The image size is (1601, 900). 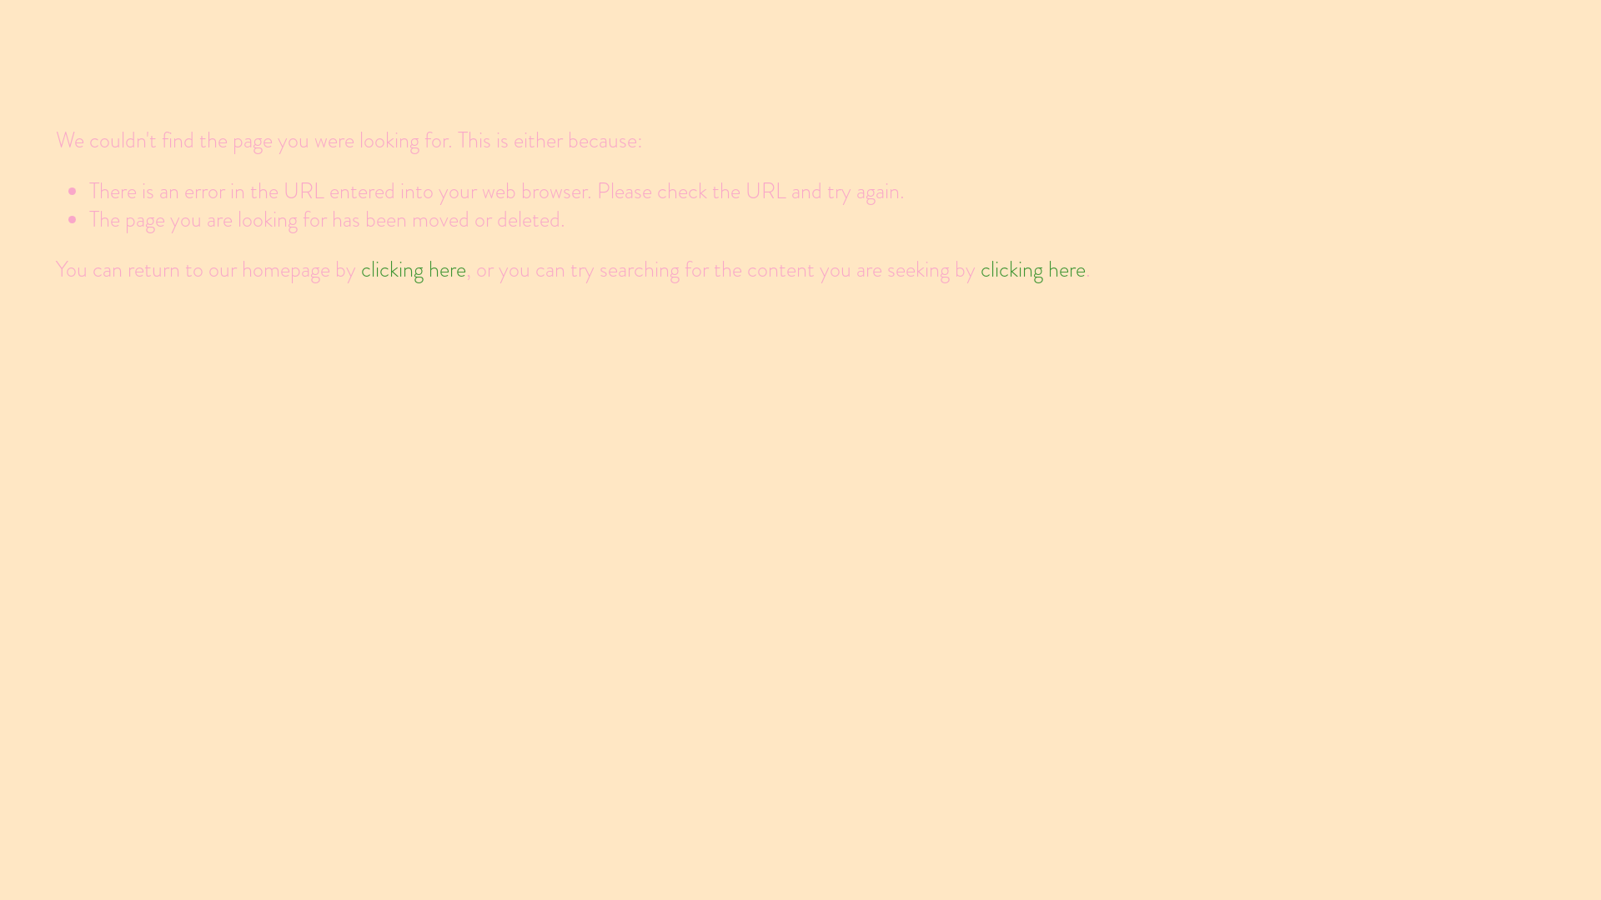 I want to click on clicking here, so click(x=1033, y=269).